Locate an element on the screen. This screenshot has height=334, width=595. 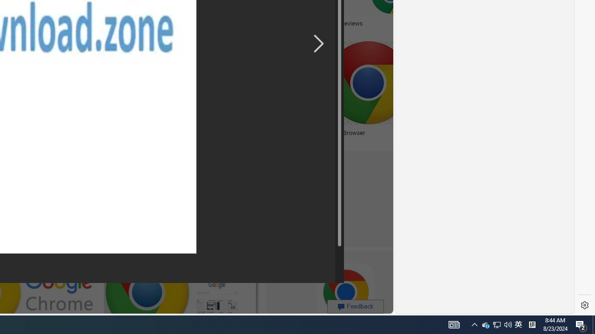
Chrome Browser is located at coordinates (389, 133).